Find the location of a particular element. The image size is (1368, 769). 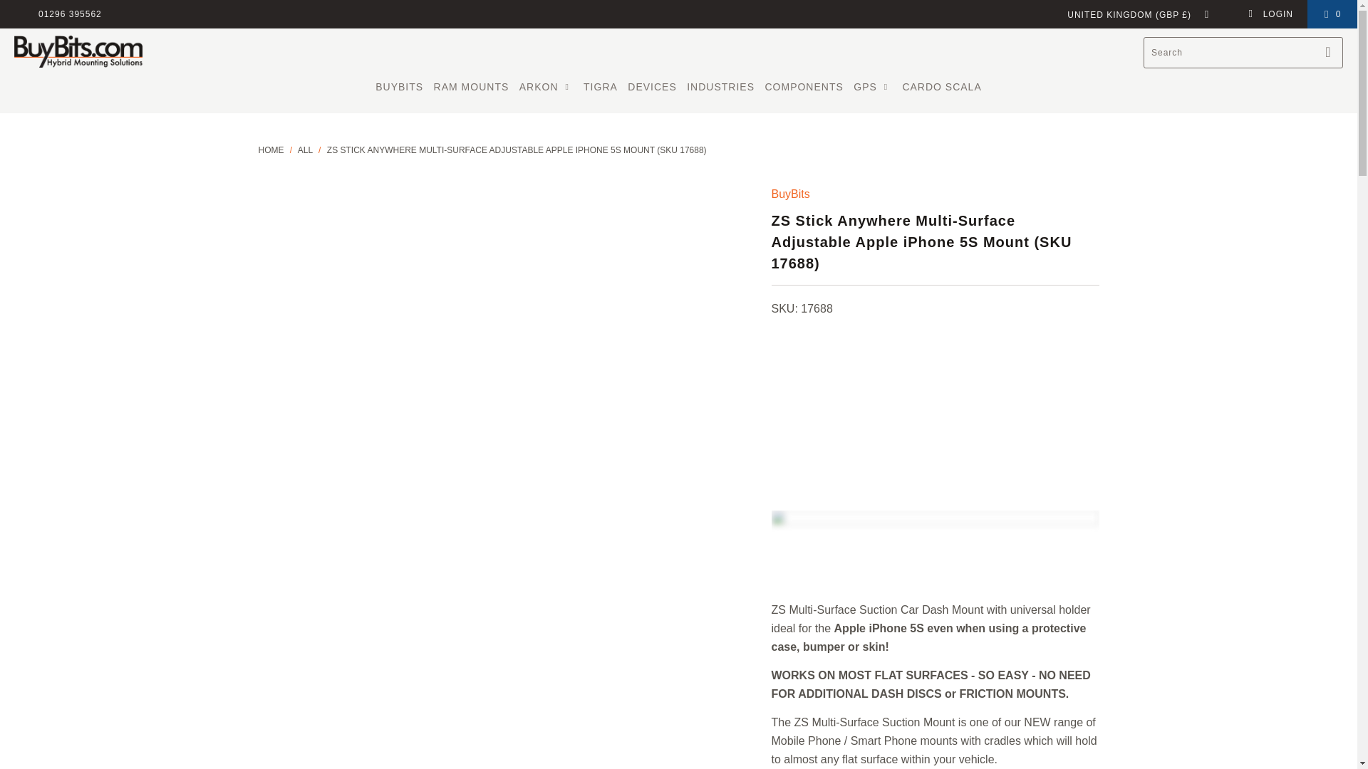

BuyBits is located at coordinates (790, 194).